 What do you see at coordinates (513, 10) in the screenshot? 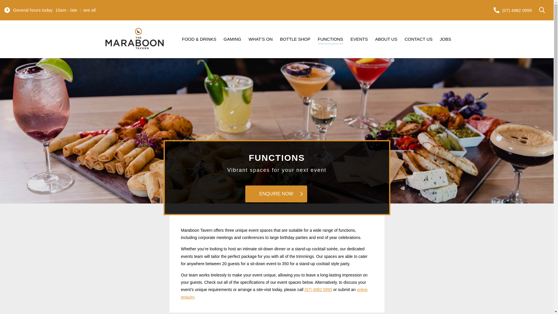
I see `(07) 4982 0999` at bounding box center [513, 10].